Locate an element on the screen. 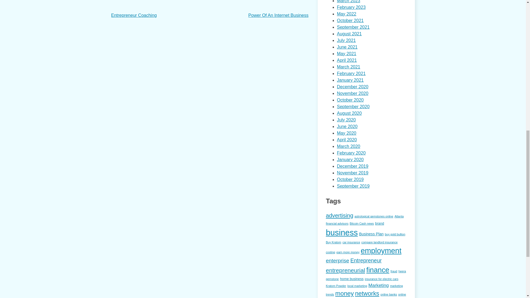  March 2021 is located at coordinates (348, 67).